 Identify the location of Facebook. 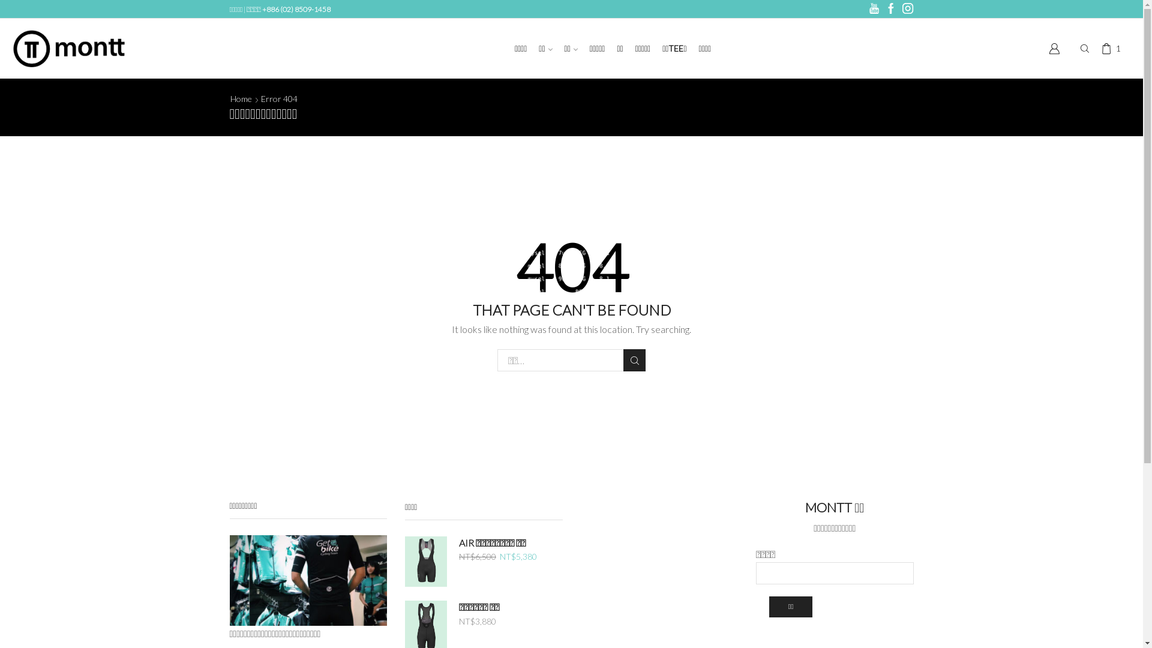
(891, 9).